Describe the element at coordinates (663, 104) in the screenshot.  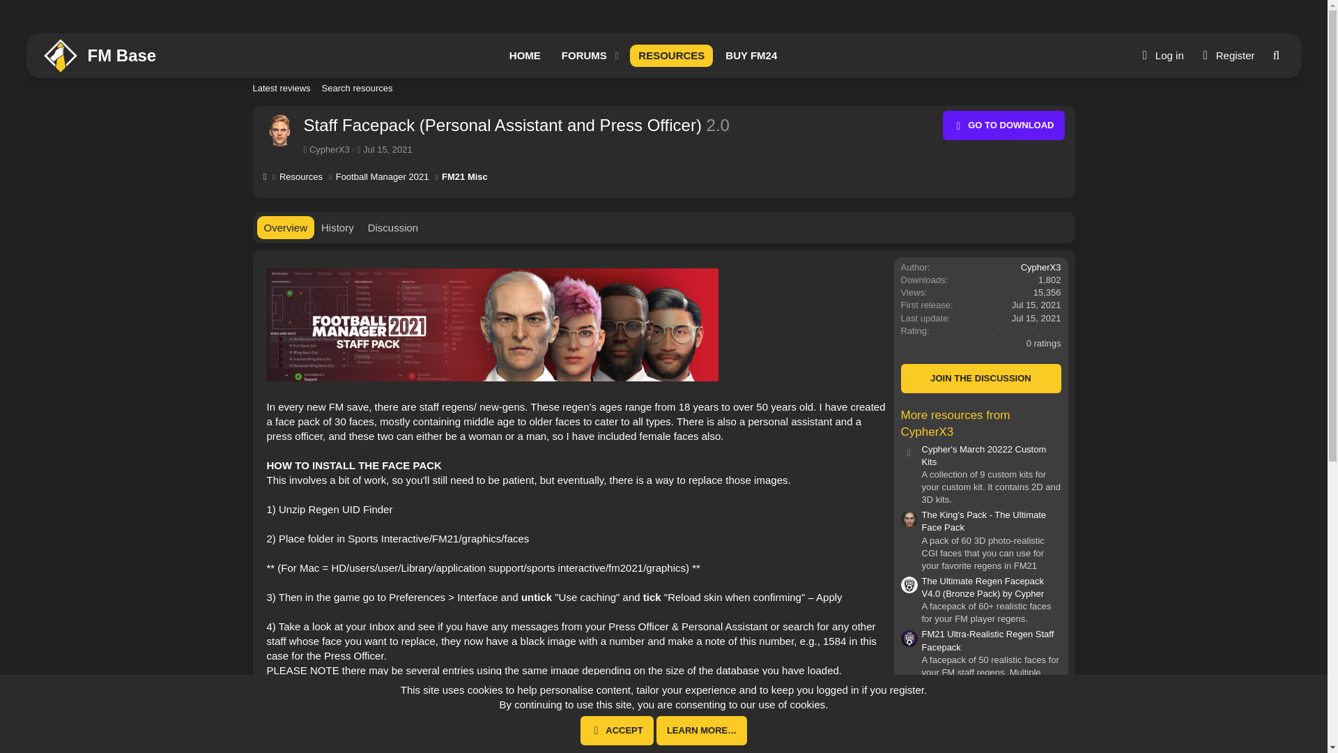
I see `Search resources` at that location.